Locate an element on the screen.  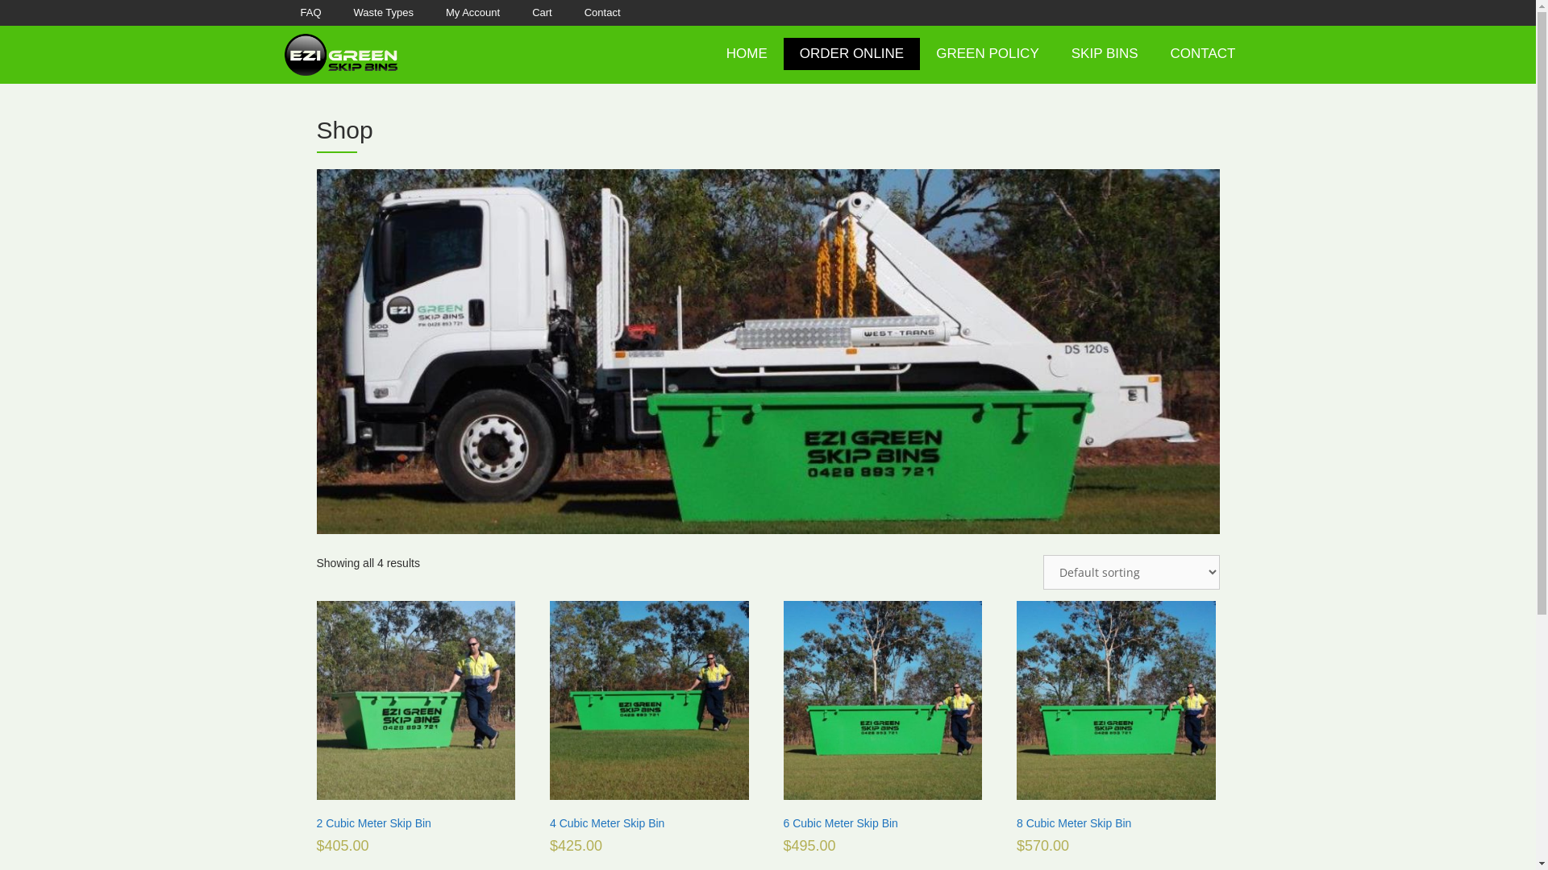
Waste Types is located at coordinates (384, 13).